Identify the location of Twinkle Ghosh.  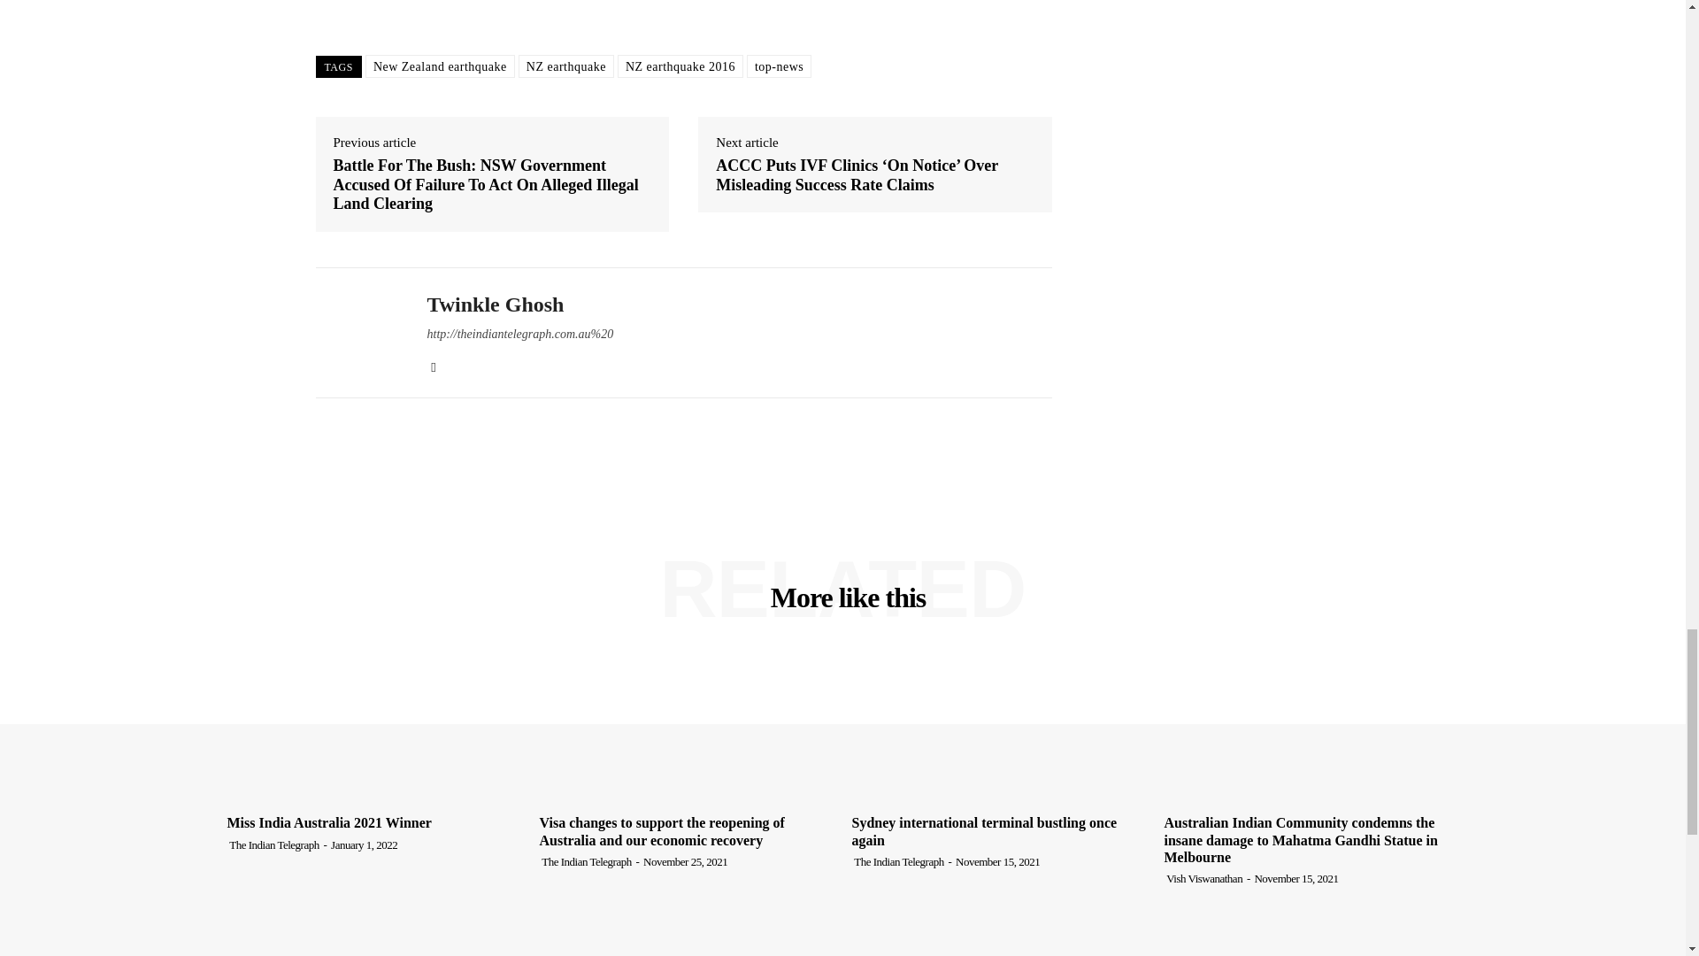
(357, 332).